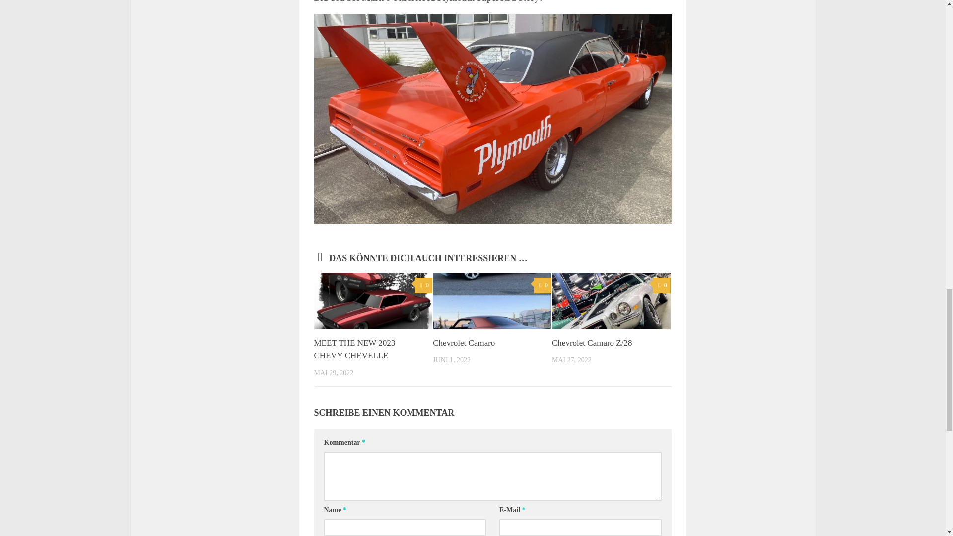  Describe the element at coordinates (543, 285) in the screenshot. I see `0` at that location.